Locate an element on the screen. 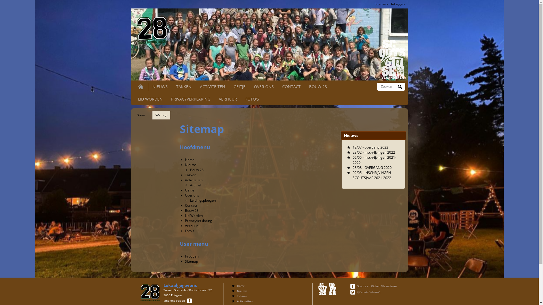 Image resolution: width=543 pixels, height=305 pixels. Archief is located at coordinates (196, 185).